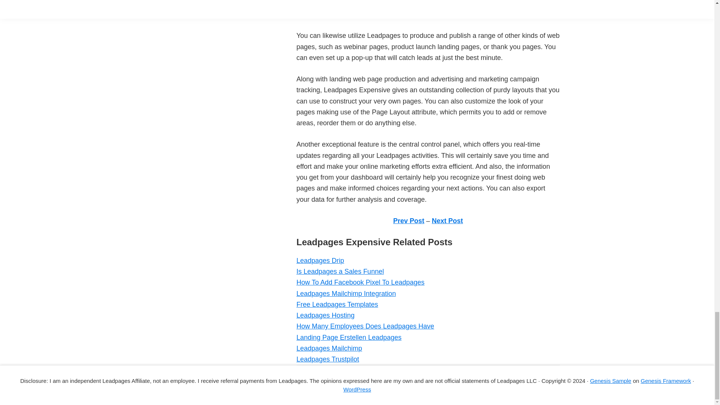  What do you see at coordinates (365, 326) in the screenshot?
I see `How Many Employees Does Leadpages Have` at bounding box center [365, 326].